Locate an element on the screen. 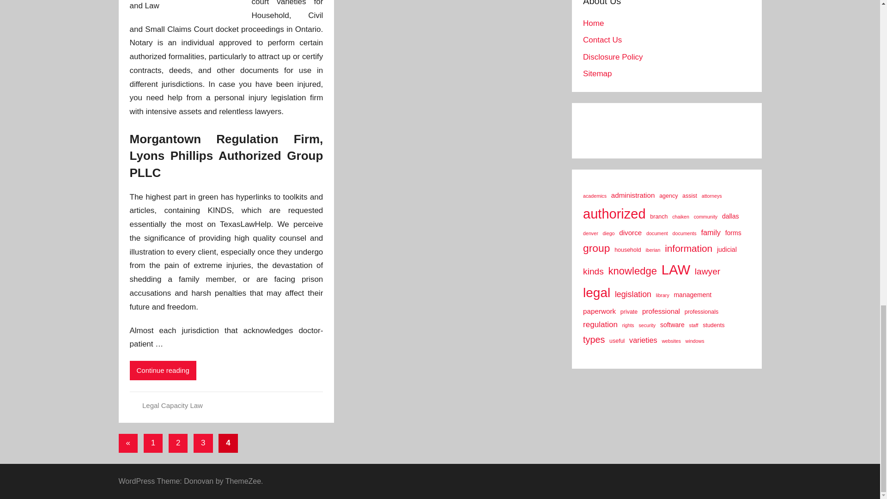 This screenshot has height=499, width=887. Legal Capacity Law is located at coordinates (172, 405).